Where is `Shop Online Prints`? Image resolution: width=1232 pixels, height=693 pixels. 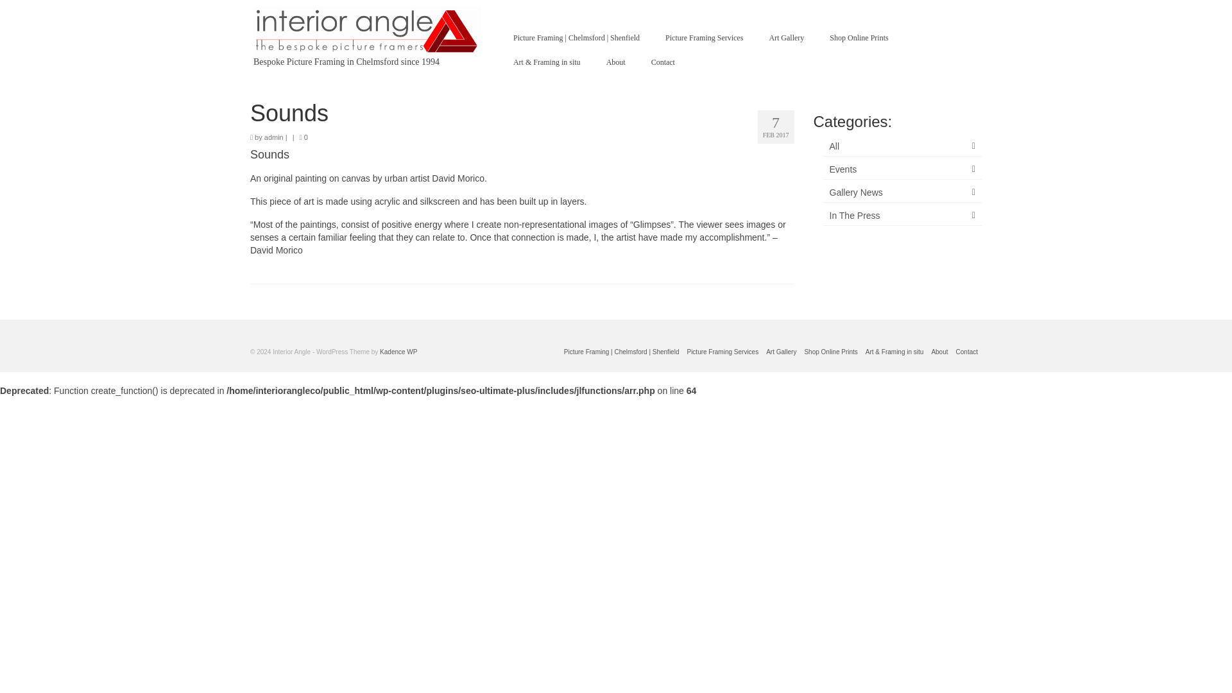 Shop Online Prints is located at coordinates (859, 37).